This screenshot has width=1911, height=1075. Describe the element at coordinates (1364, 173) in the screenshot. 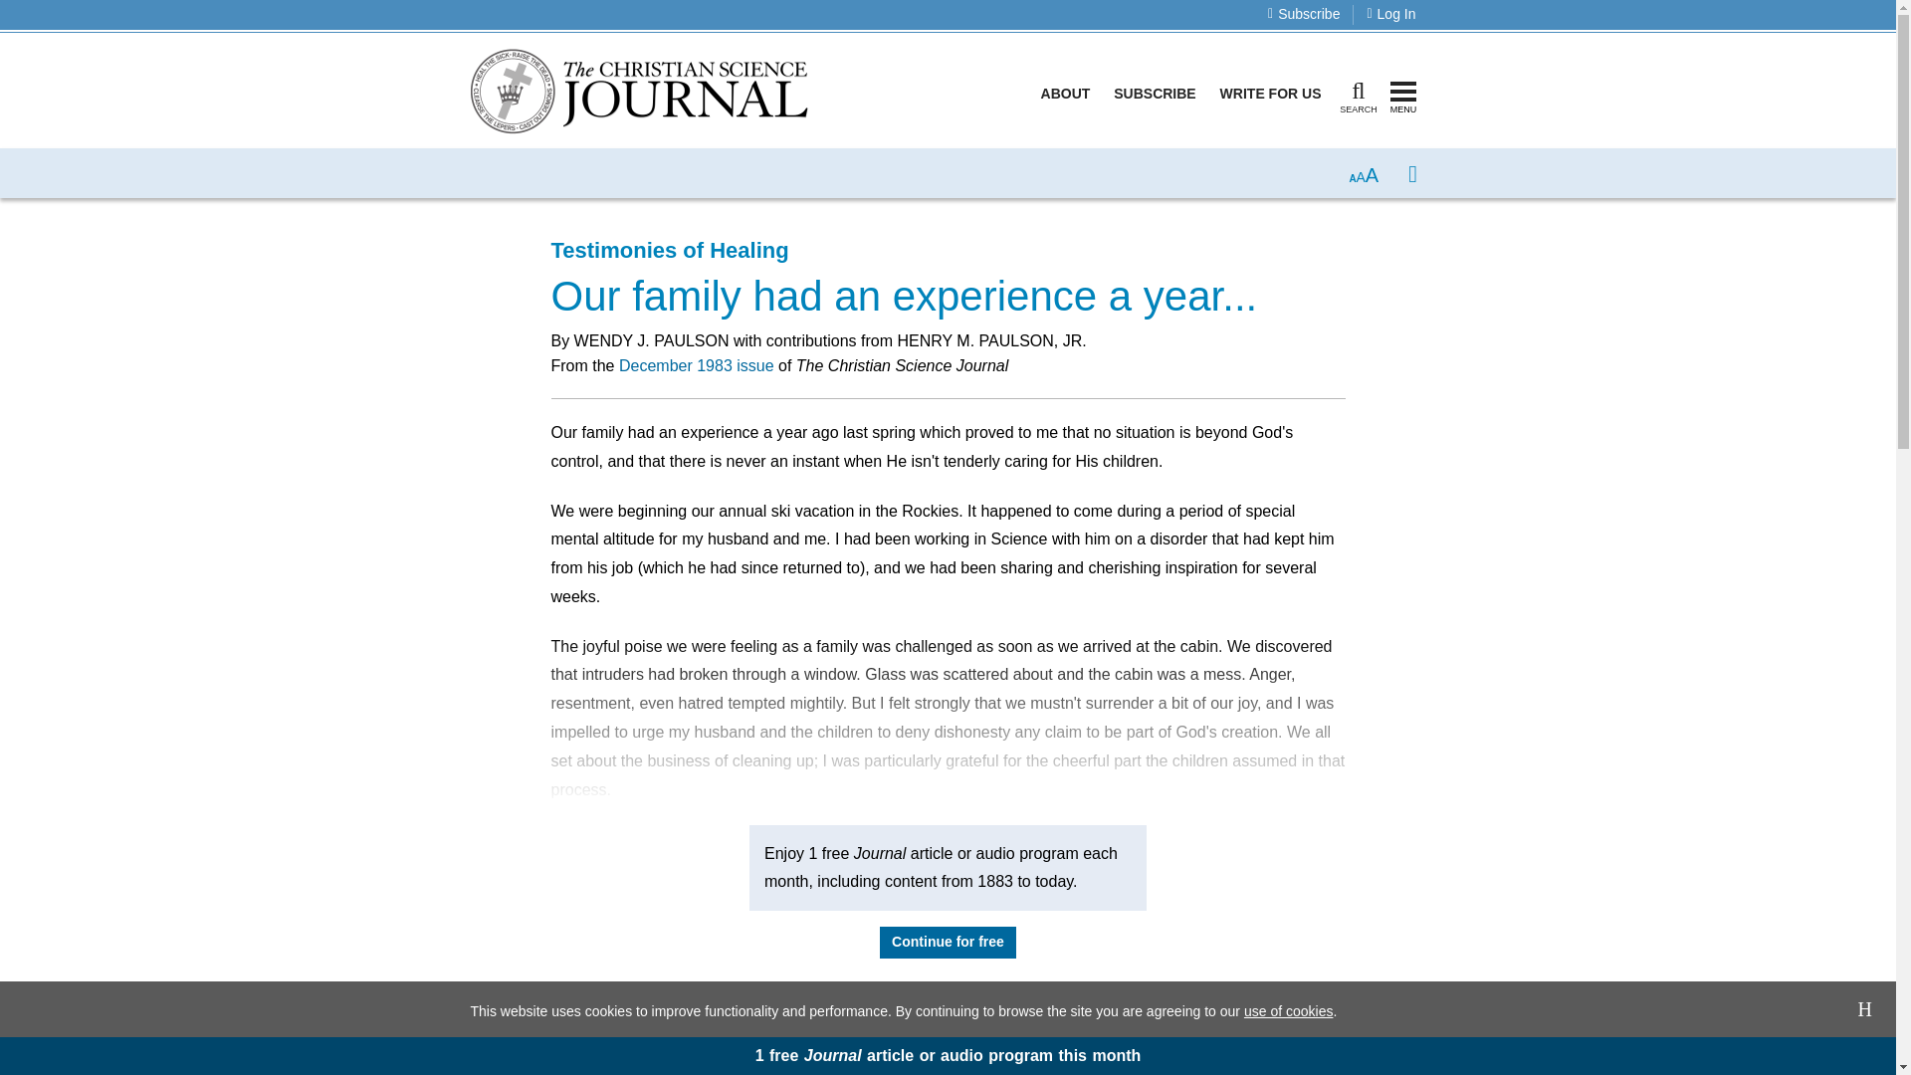

I see `A A A` at that location.